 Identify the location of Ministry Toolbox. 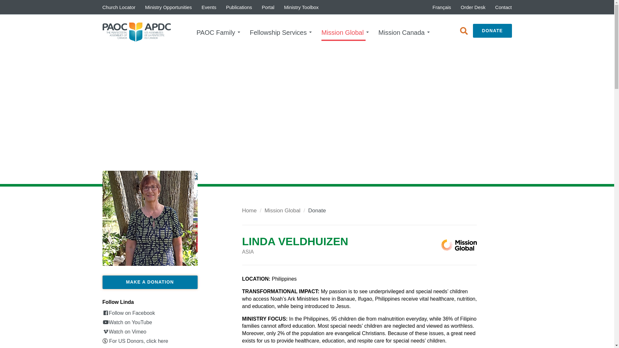
(301, 7).